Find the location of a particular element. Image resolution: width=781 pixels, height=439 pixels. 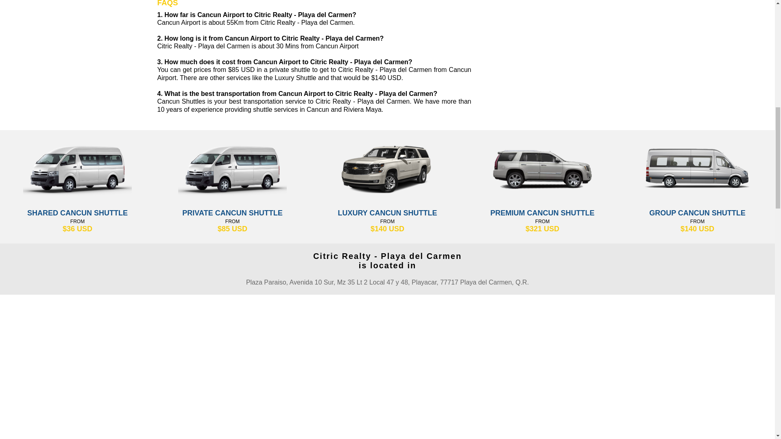

PREMIUM CANCUN SHUTTLE is located at coordinates (542, 213).